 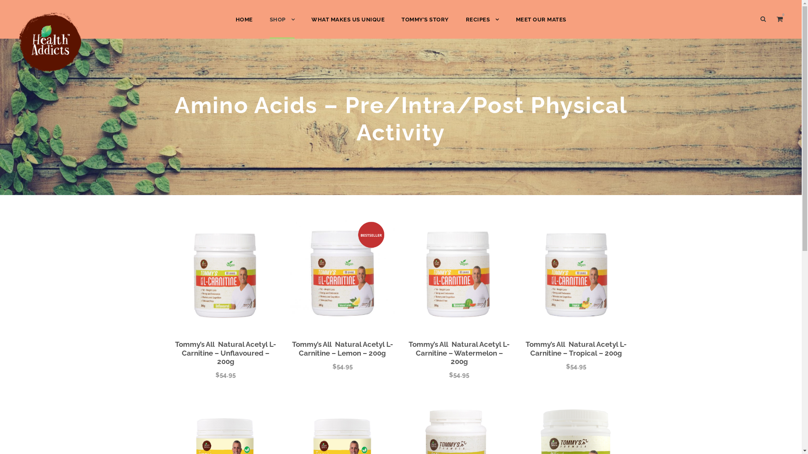 What do you see at coordinates (541, 27) in the screenshot?
I see `MEET OUR MATES` at bounding box center [541, 27].